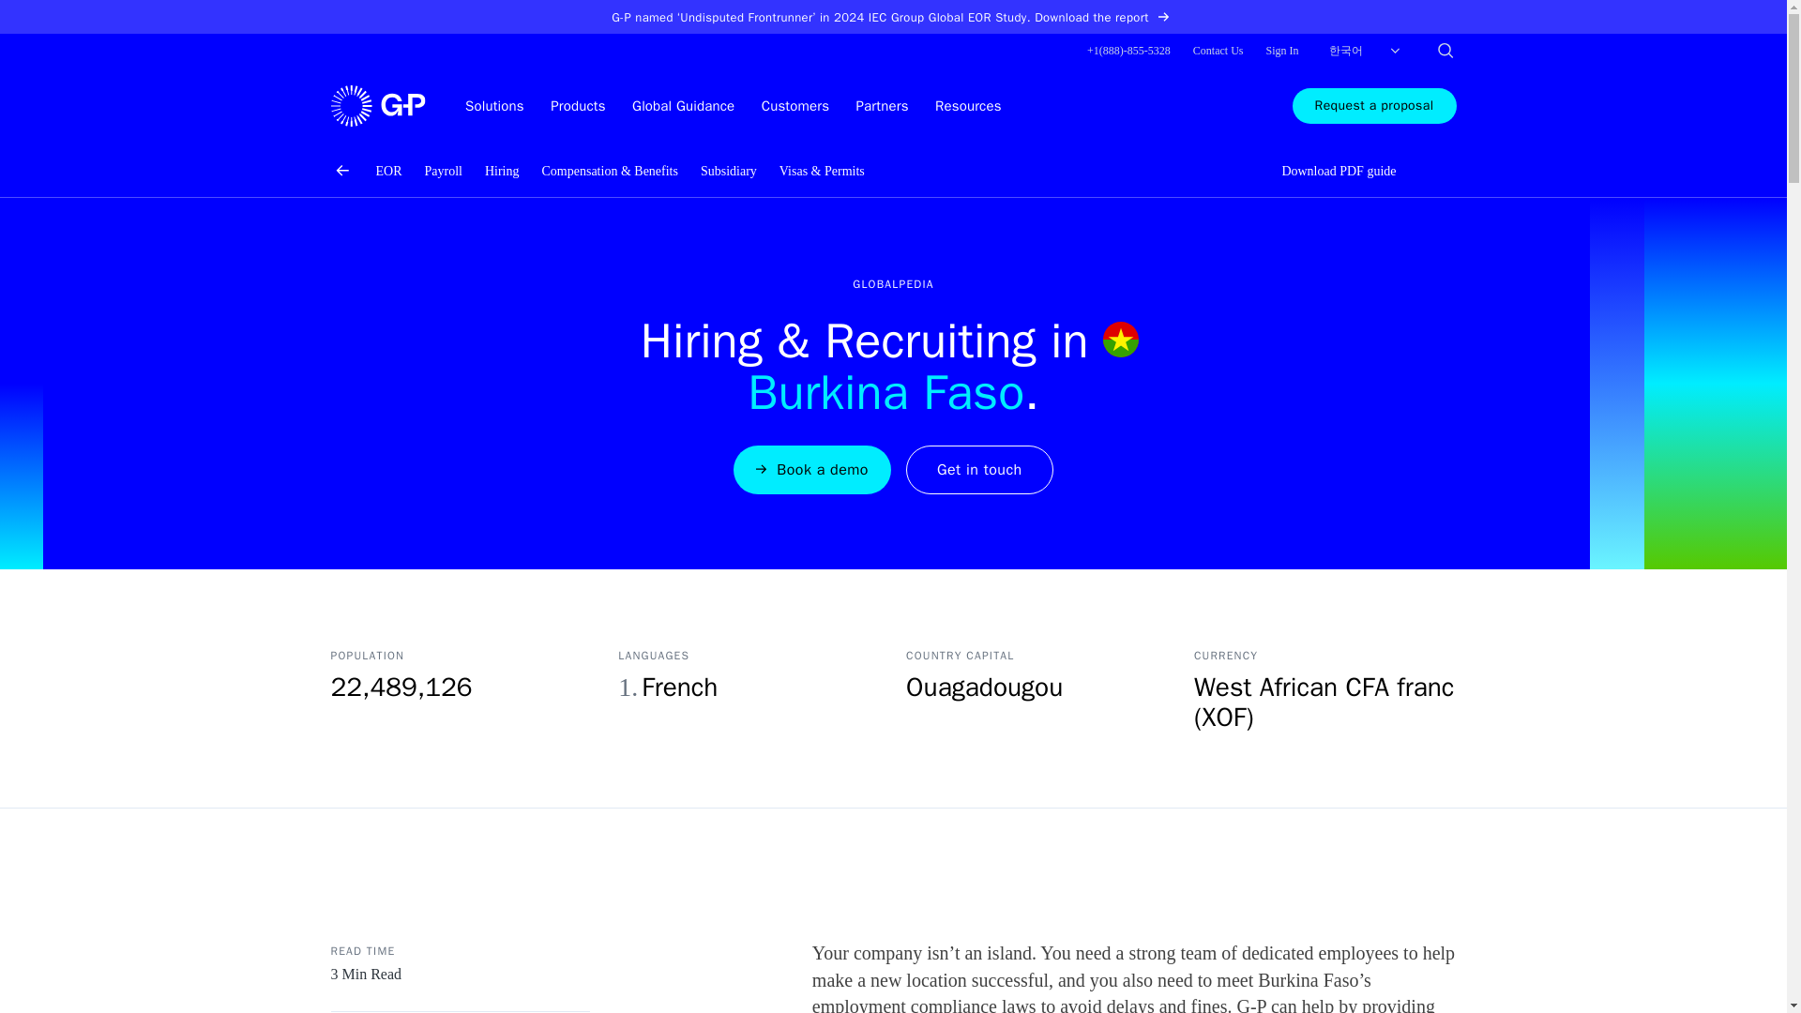  I want to click on Payroll, so click(442, 171).